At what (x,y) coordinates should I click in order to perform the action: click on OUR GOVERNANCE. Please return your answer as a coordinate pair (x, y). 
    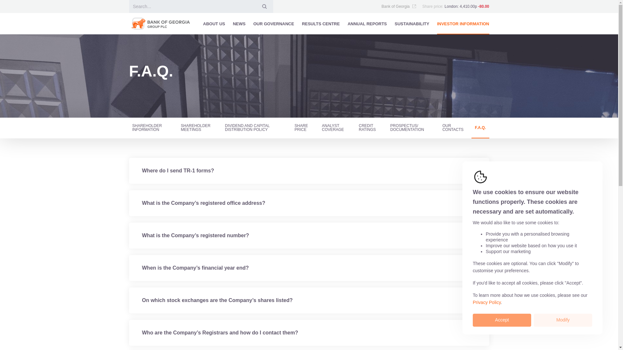
    Looking at the image, I should click on (274, 23).